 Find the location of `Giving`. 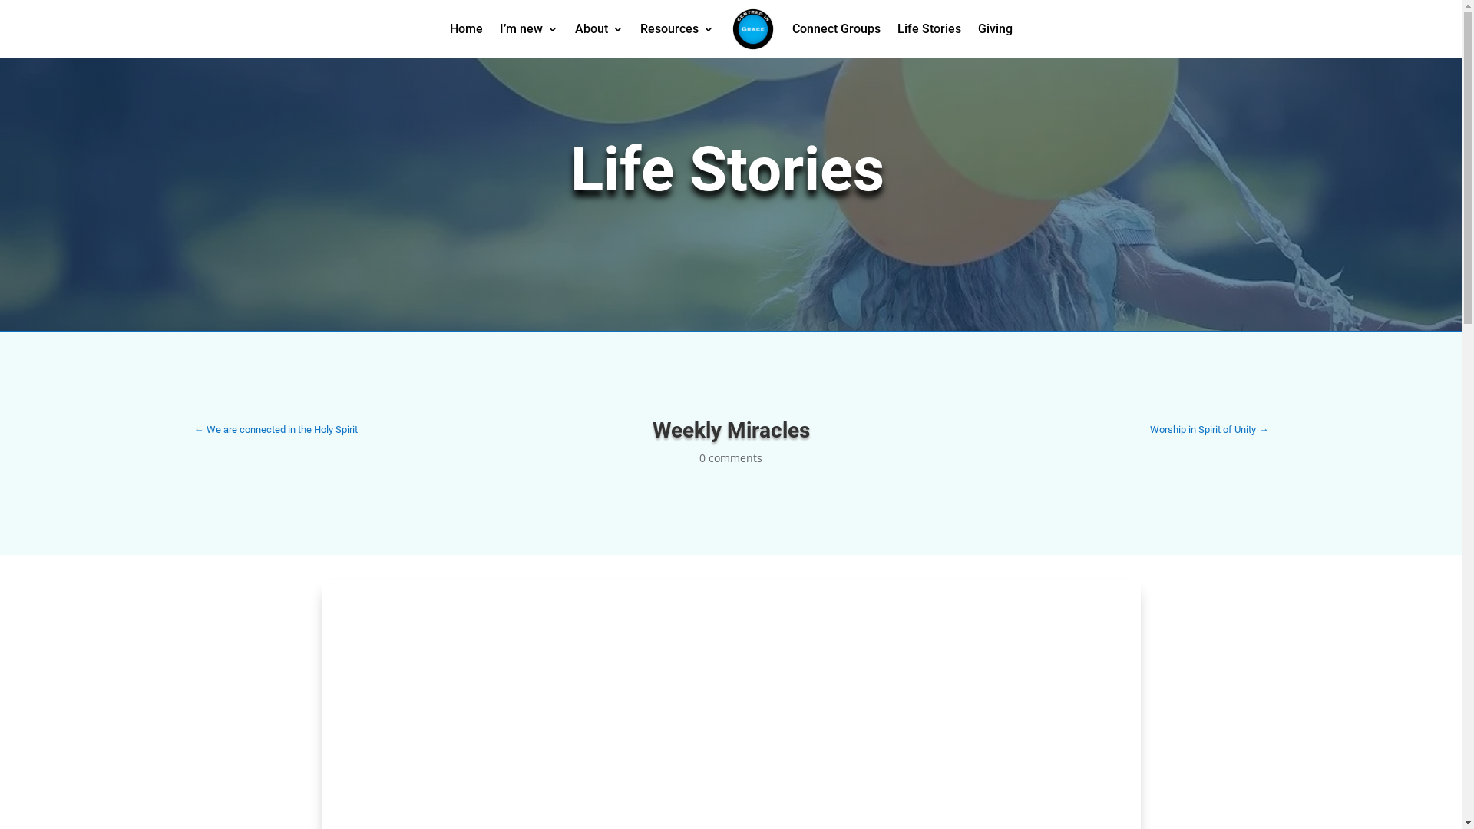

Giving is located at coordinates (995, 29).